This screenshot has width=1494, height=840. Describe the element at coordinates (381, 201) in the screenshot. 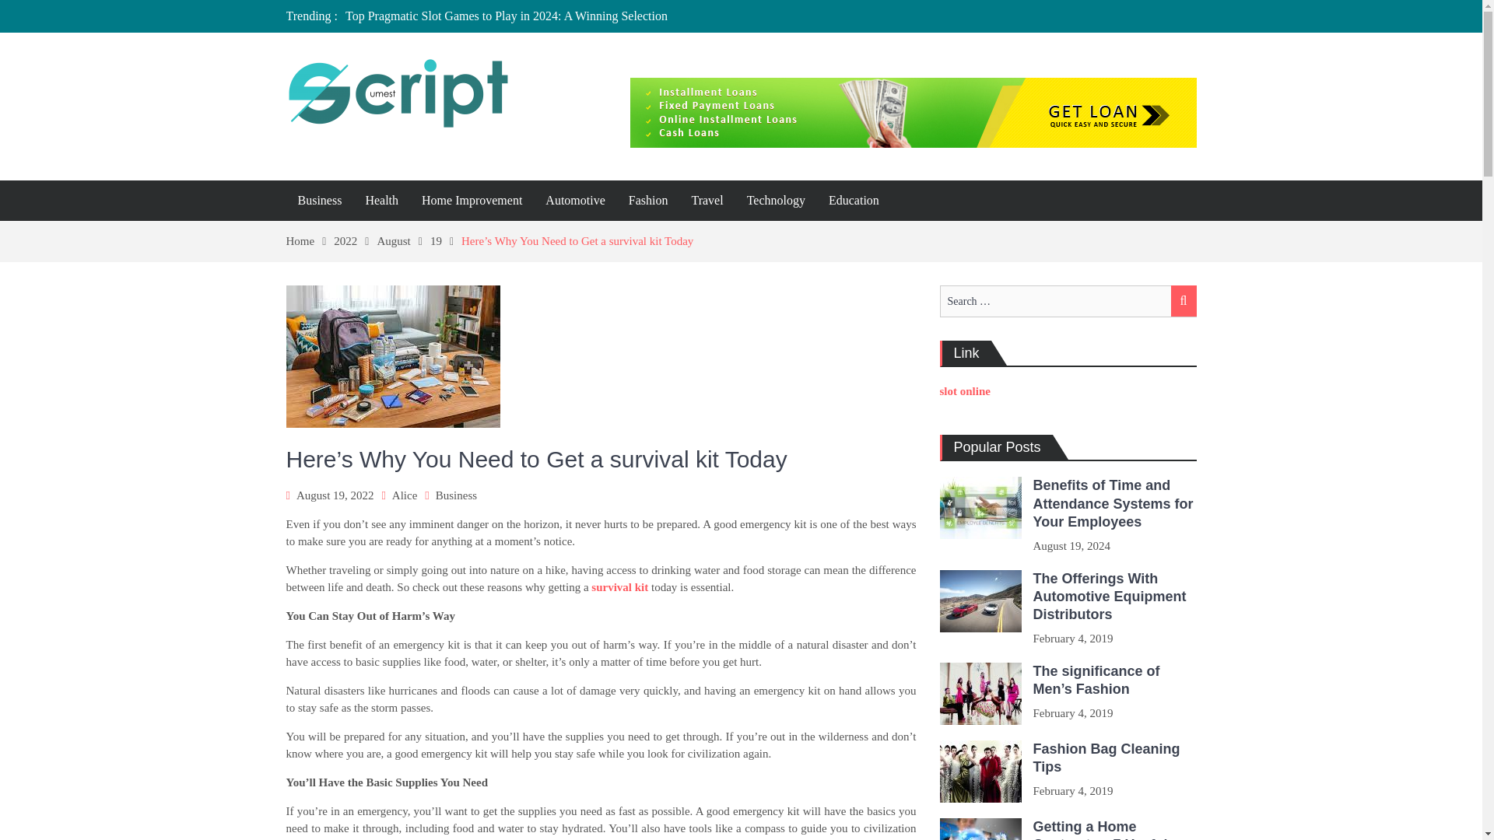

I see `Health` at that location.